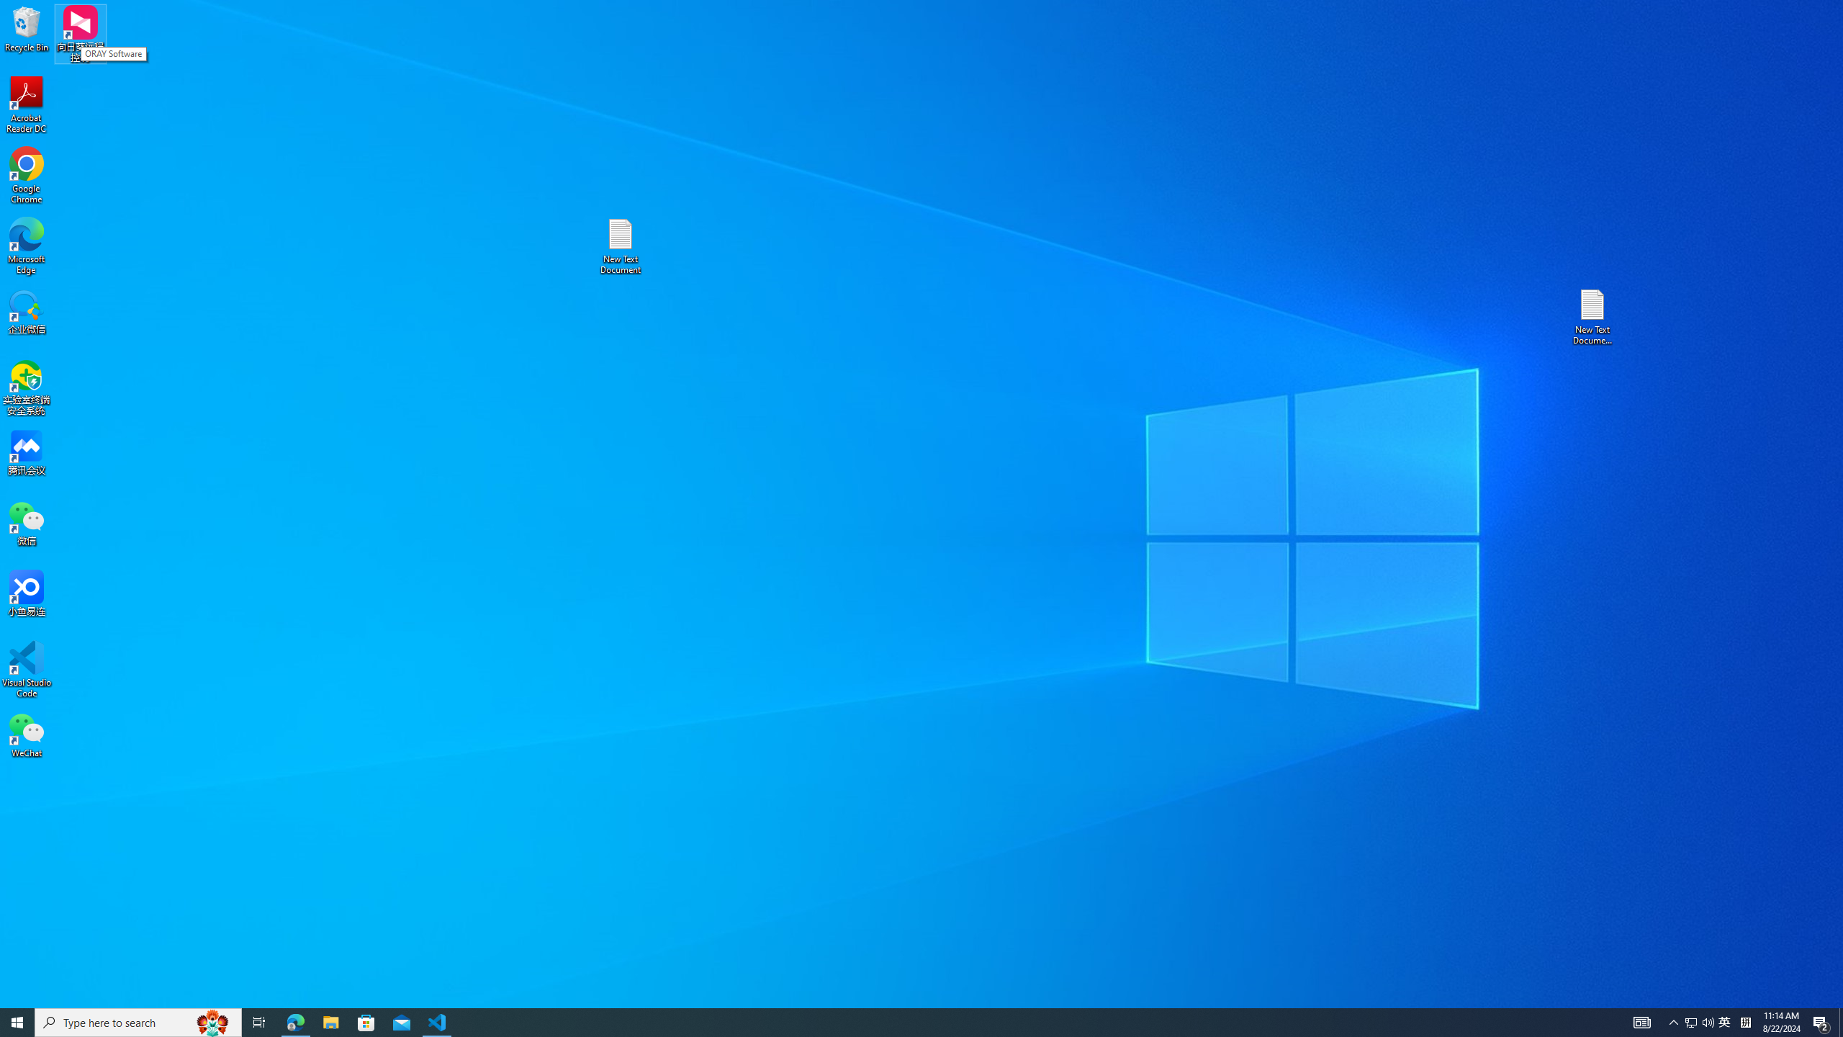  Describe the element at coordinates (27, 176) in the screenshot. I see `Google Chrome` at that location.